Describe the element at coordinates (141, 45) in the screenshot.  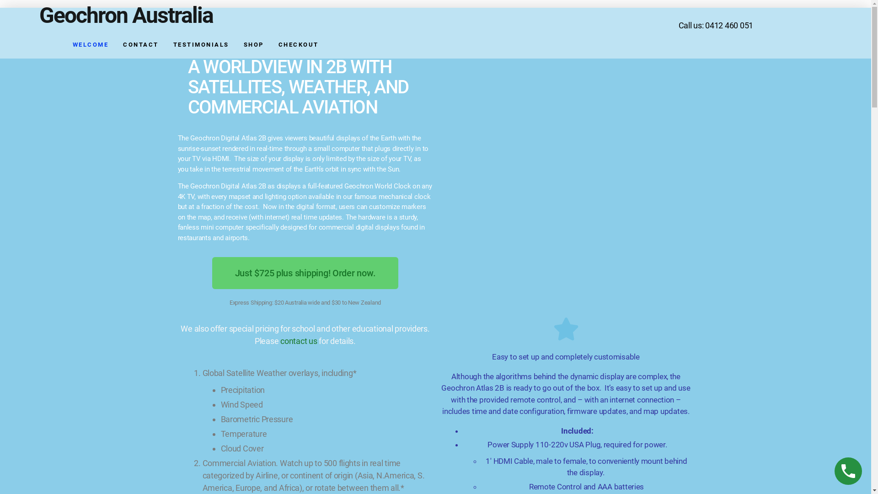
I see `CONTACT` at that location.